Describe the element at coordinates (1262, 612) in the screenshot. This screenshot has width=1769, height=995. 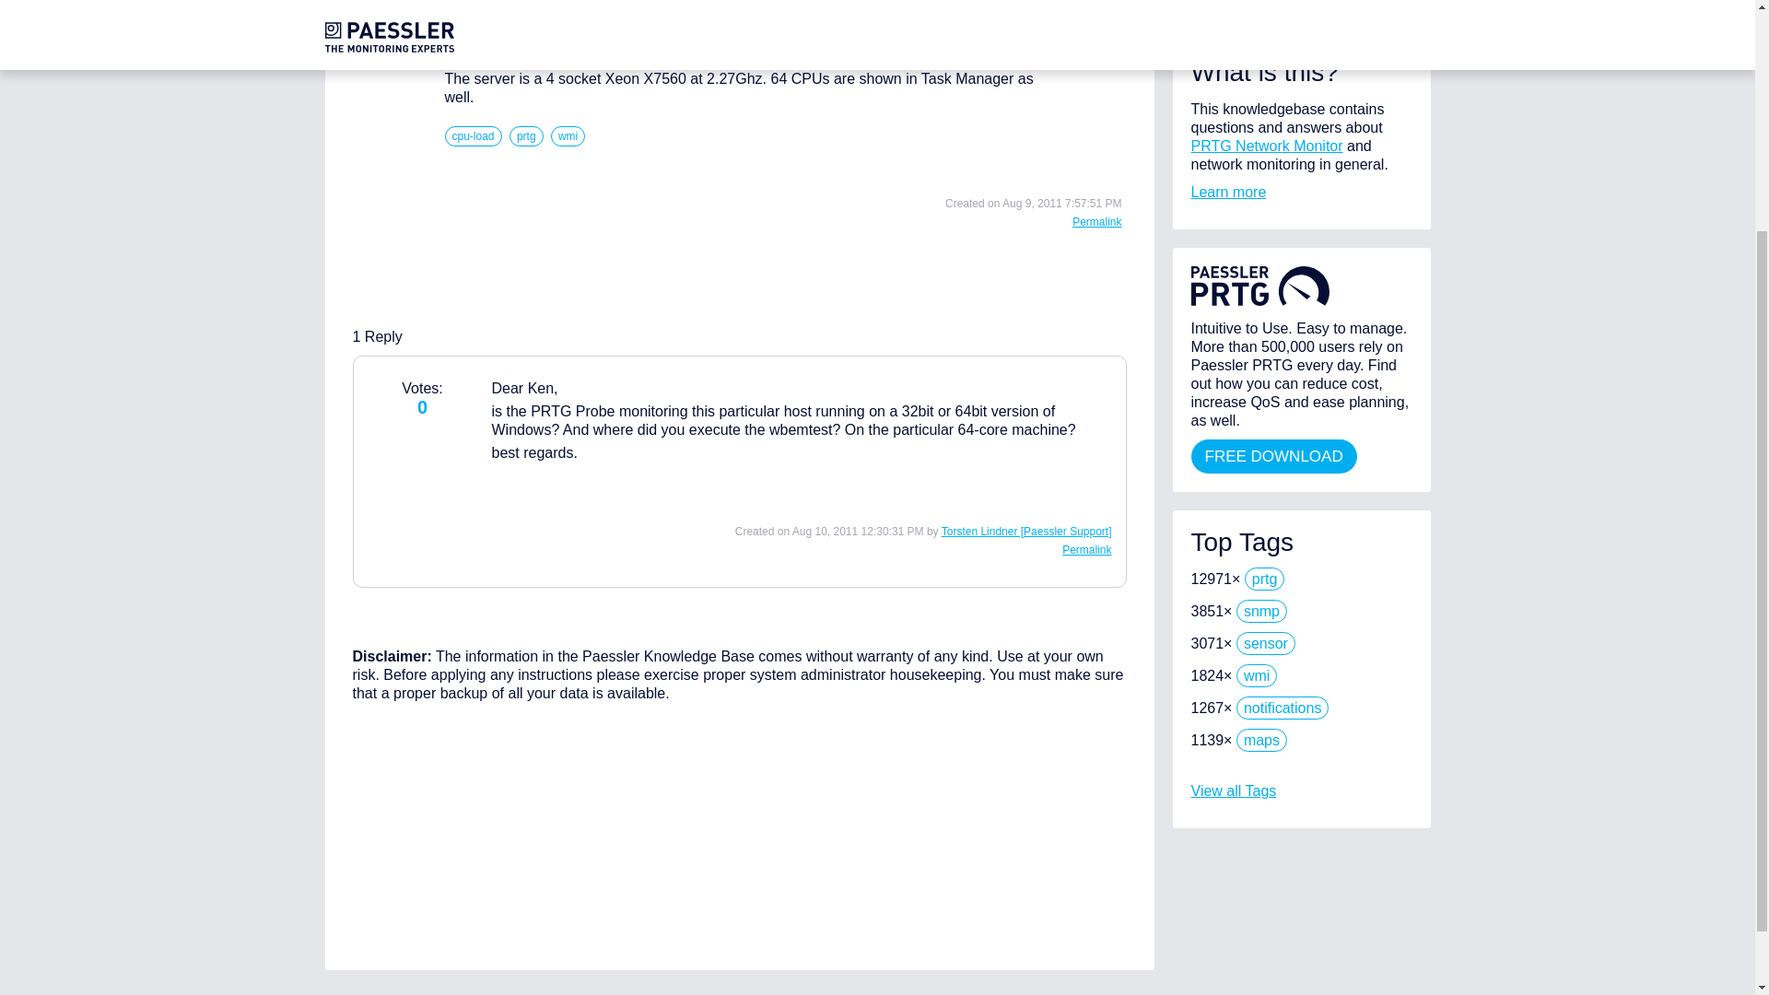
I see `snmp` at that location.